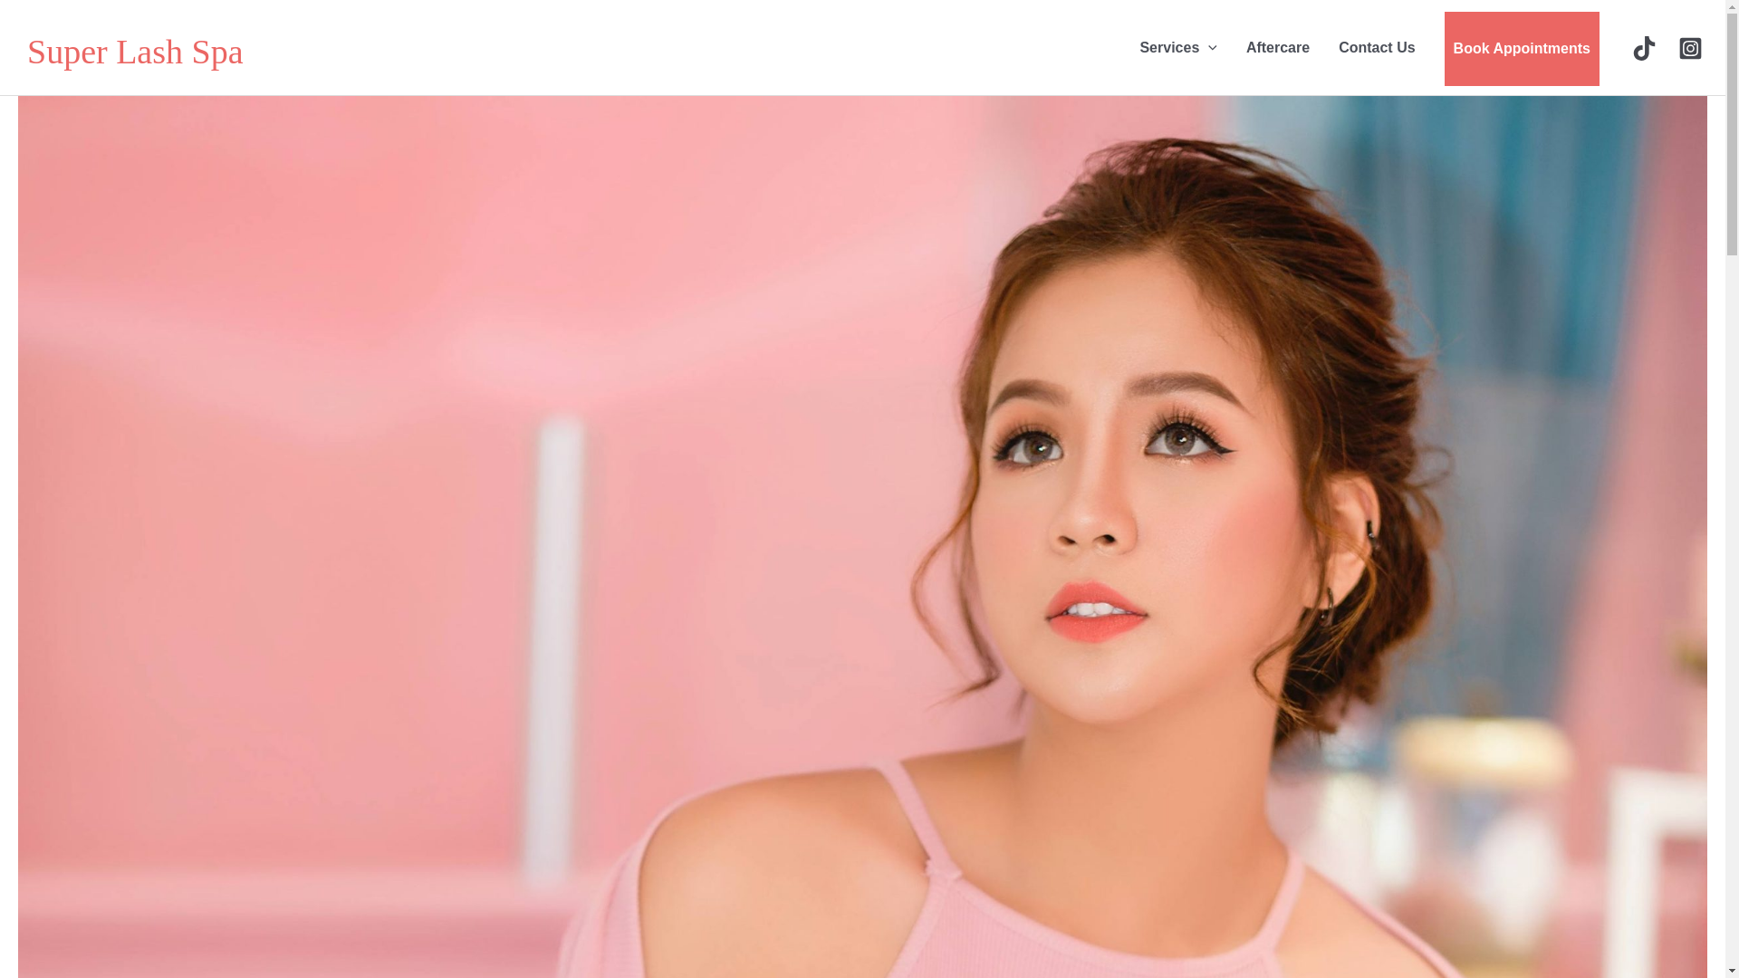  What do you see at coordinates (1377, 47) in the screenshot?
I see `Contact Us` at bounding box center [1377, 47].